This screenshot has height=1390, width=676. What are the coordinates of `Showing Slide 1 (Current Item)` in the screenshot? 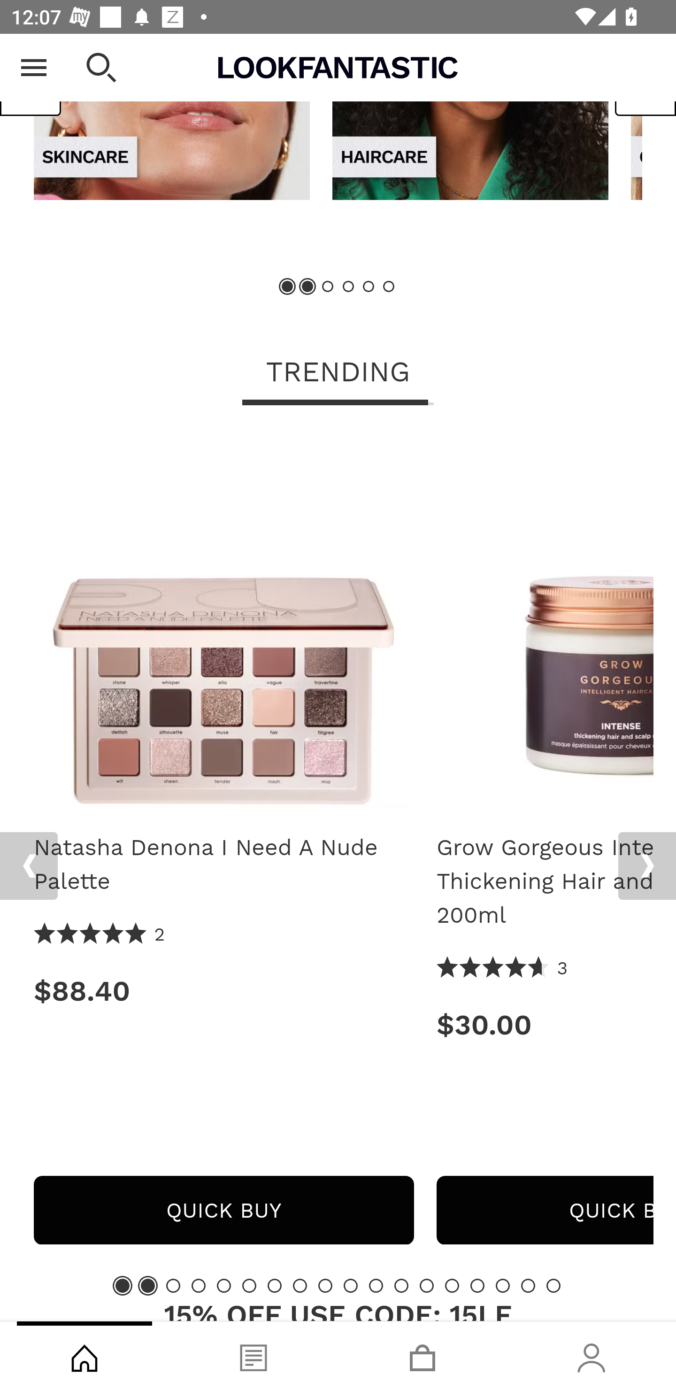 It's located at (288, 286).